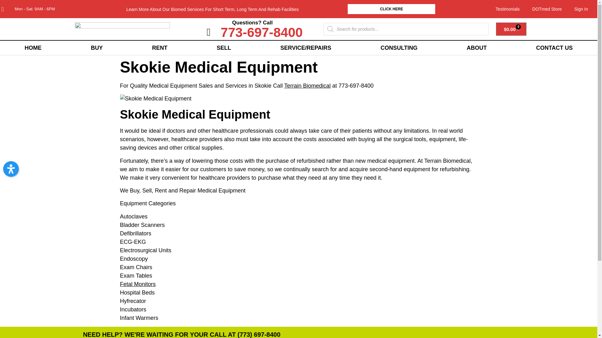 This screenshot has height=338, width=602. Describe the element at coordinates (399, 48) in the screenshot. I see `CONSULTING` at that location.